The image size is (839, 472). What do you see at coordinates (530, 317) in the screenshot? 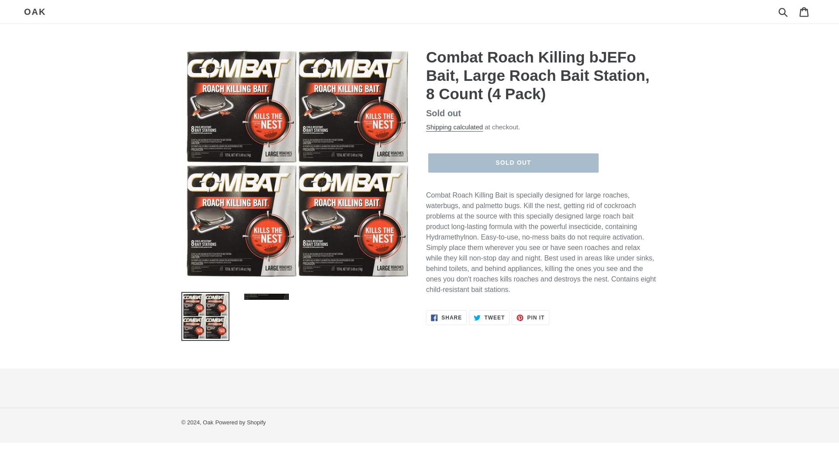
I see `OAK` at bounding box center [530, 317].